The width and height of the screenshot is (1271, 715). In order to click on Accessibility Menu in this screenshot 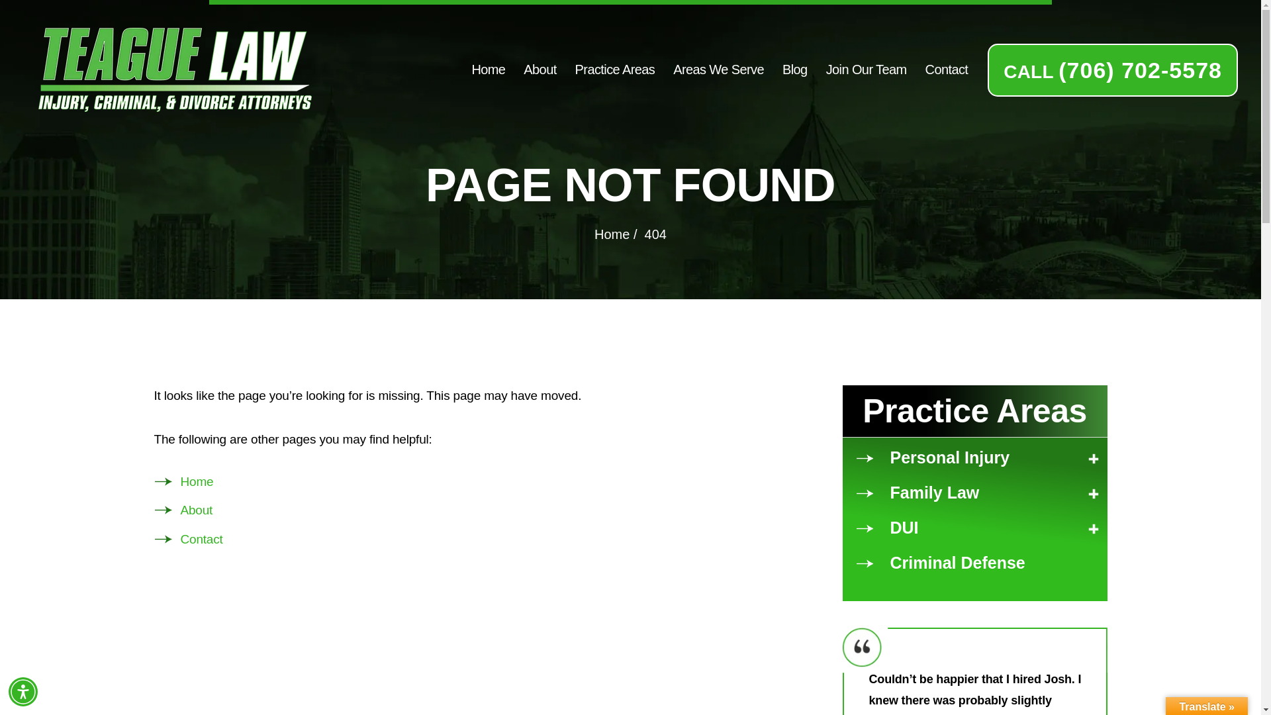, I will do `click(23, 691)`.